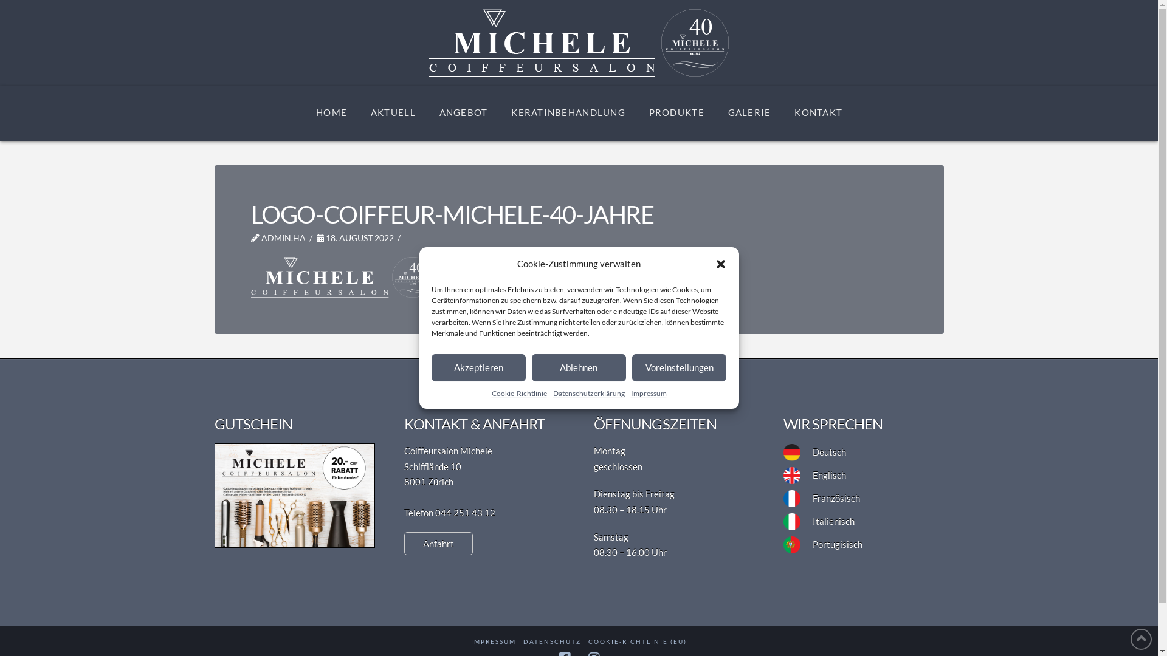  Describe the element at coordinates (519, 394) in the screenshot. I see `Cookie-Richtlinie` at that location.